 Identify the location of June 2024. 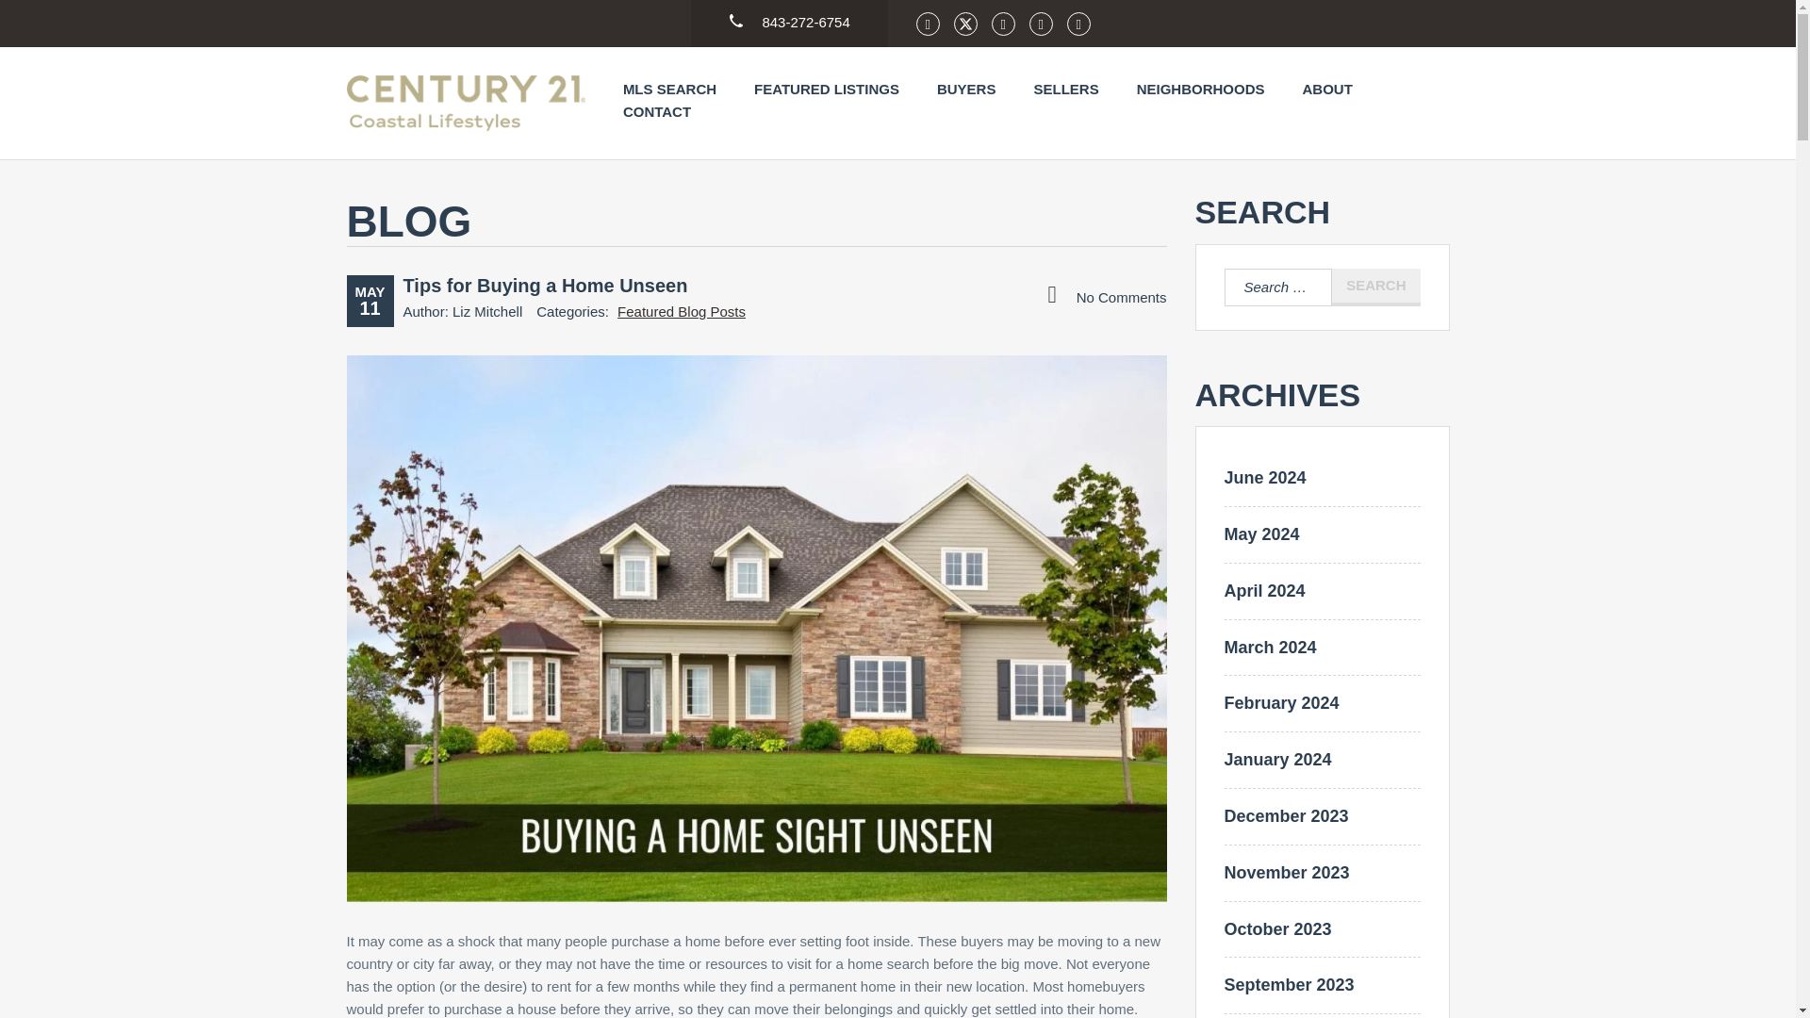
(1263, 477).